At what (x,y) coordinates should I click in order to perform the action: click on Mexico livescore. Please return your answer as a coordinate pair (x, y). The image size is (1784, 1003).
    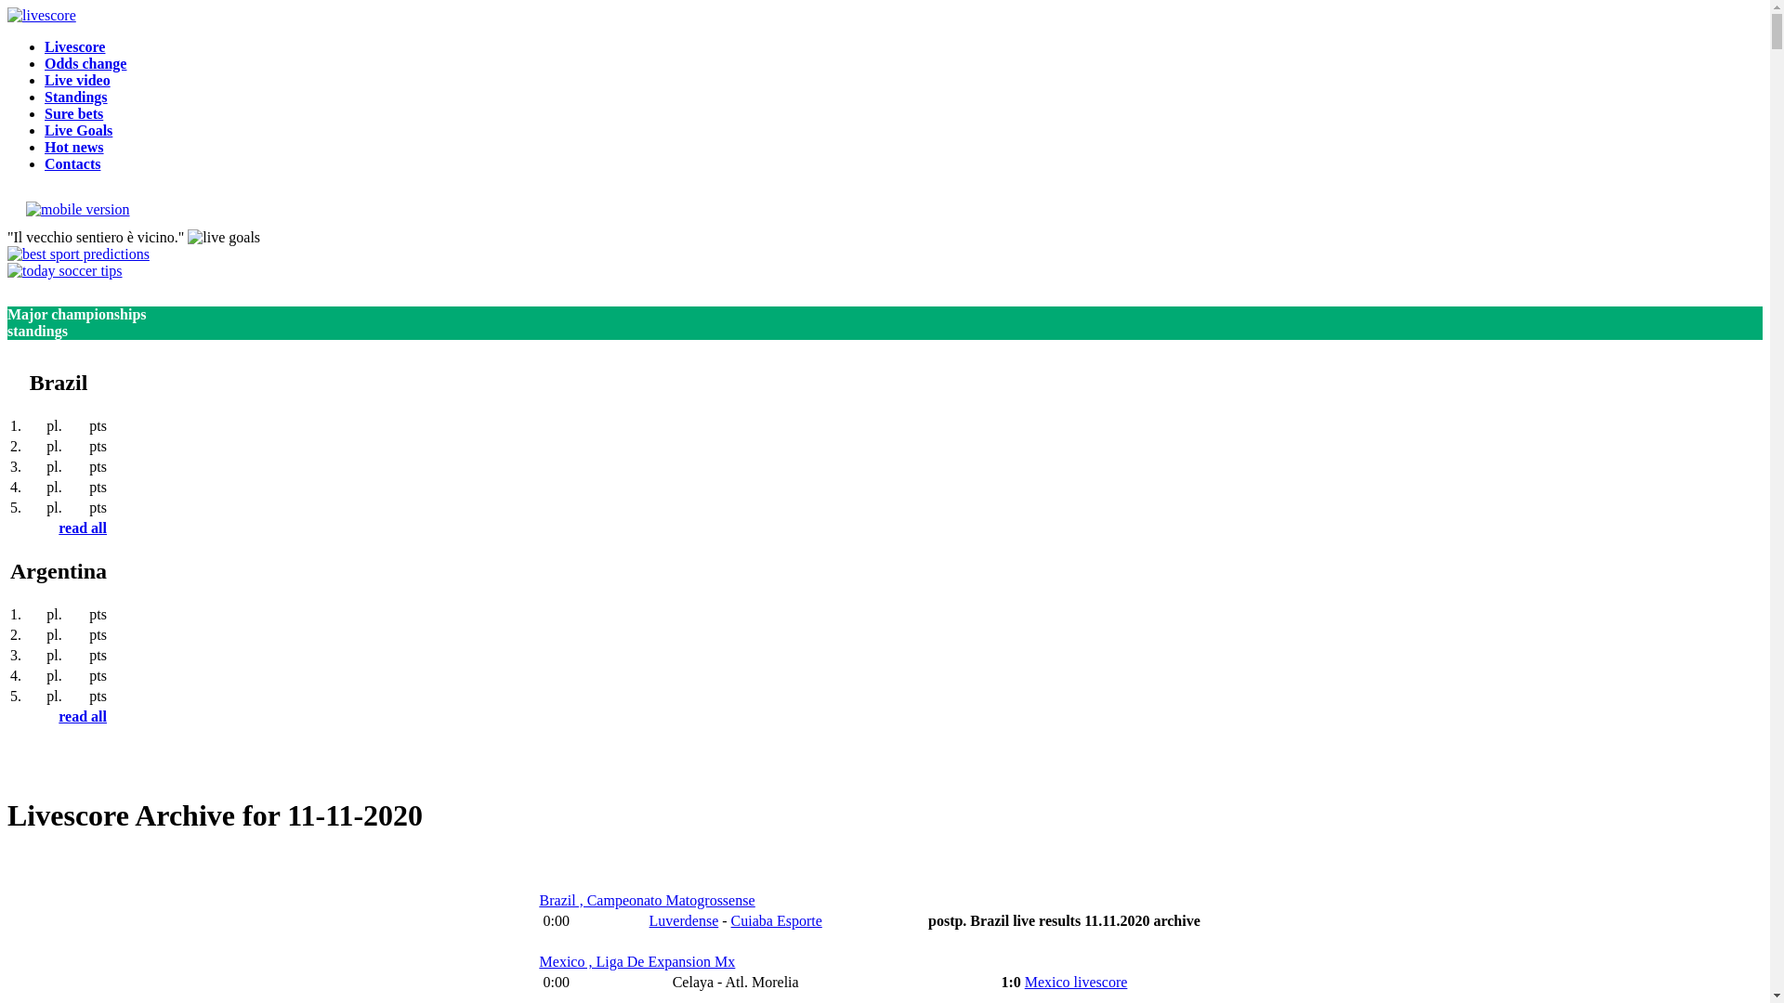
    Looking at the image, I should click on (1076, 983).